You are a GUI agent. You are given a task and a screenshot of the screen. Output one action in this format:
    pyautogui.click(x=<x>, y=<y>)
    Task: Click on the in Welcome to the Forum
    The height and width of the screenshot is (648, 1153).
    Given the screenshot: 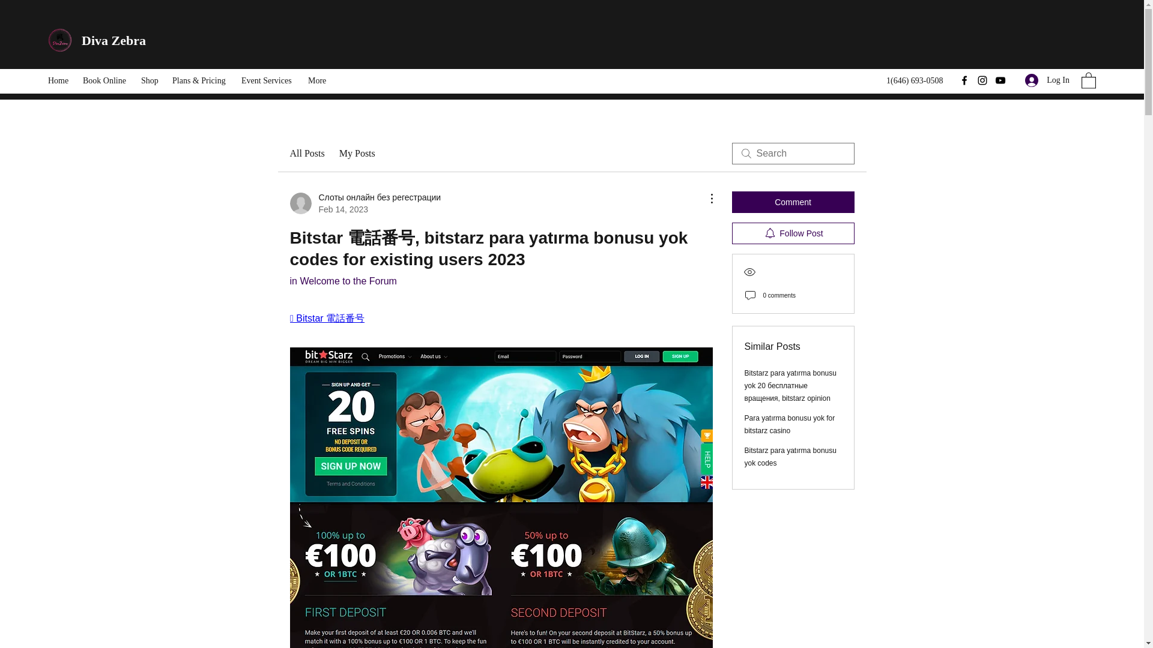 What is the action you would take?
    pyautogui.click(x=342, y=281)
    